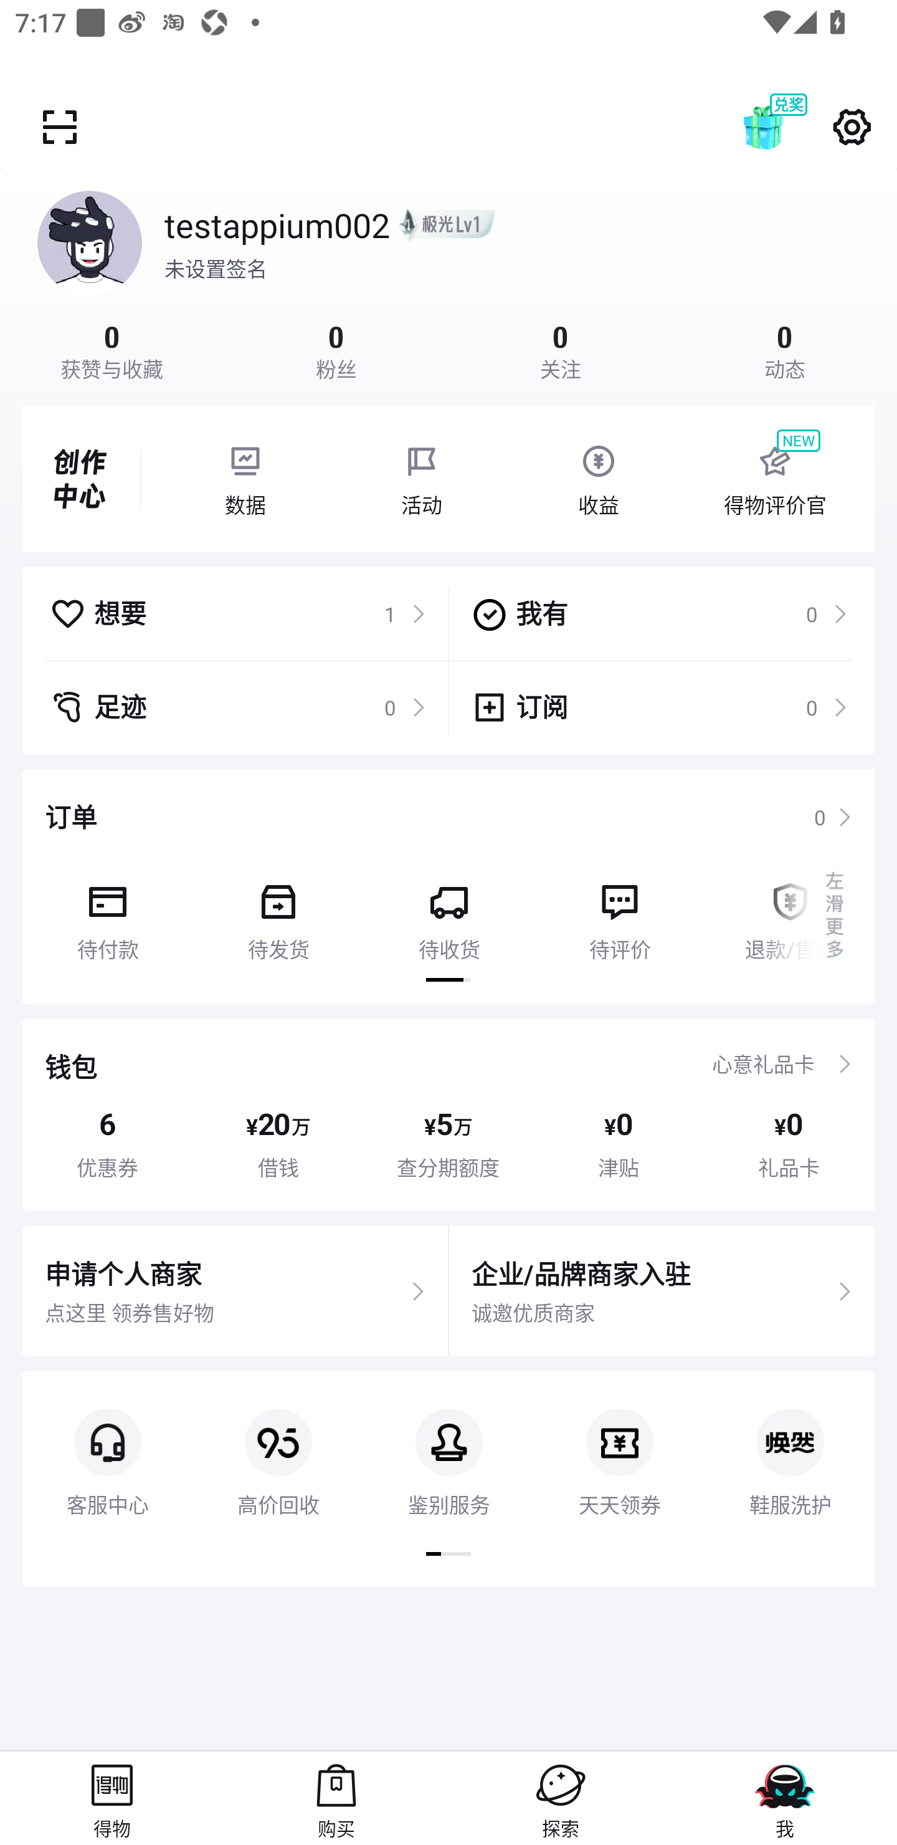 The image size is (897, 1845). I want to click on 待收货, so click(449, 914).